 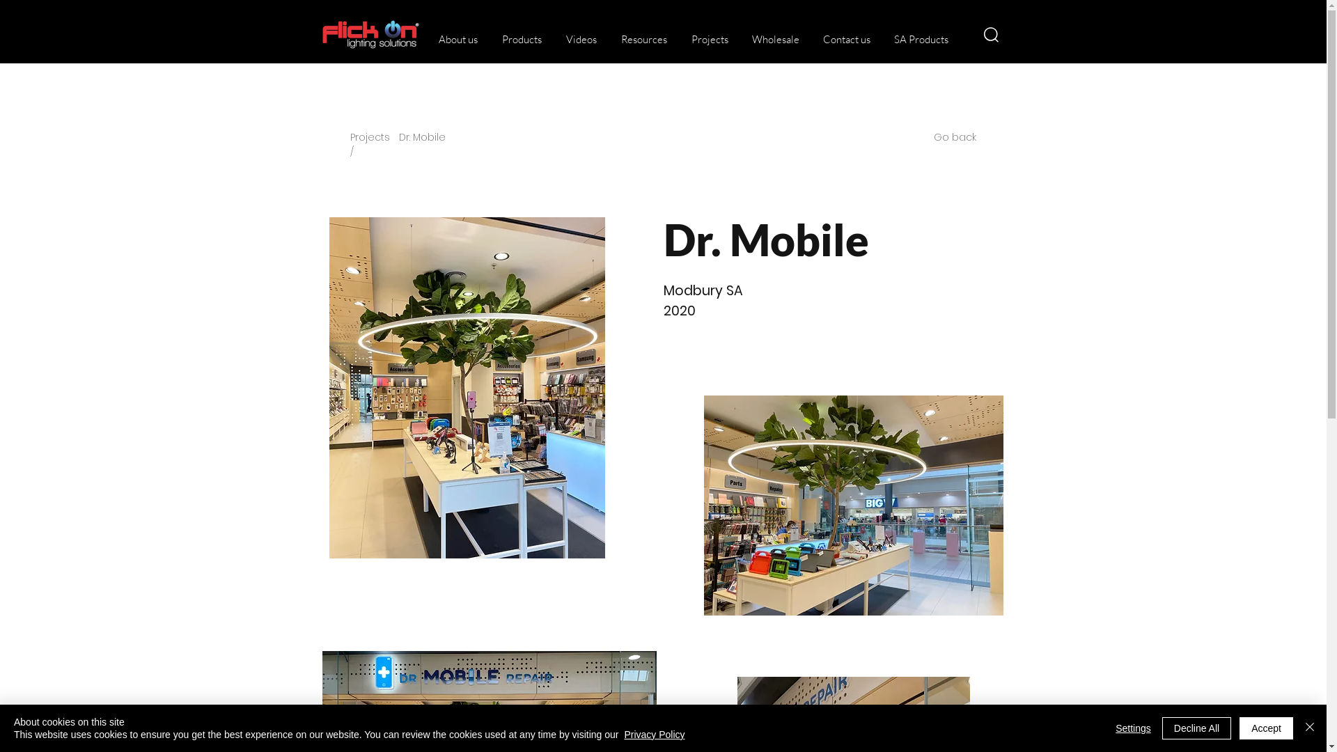 I want to click on Contact us, so click(x=845, y=40).